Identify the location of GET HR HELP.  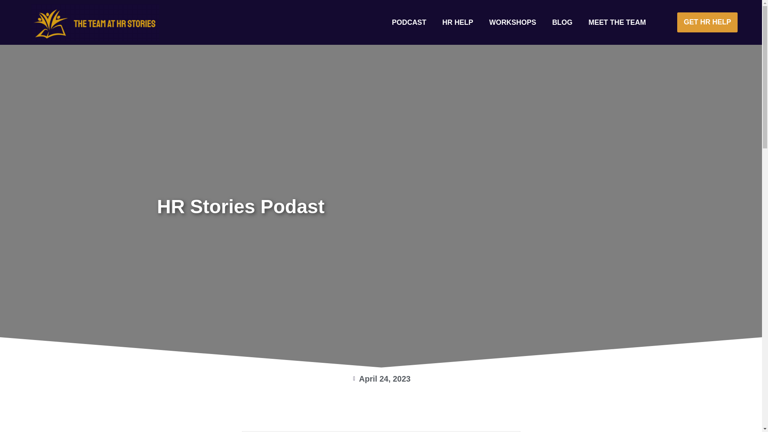
(707, 22).